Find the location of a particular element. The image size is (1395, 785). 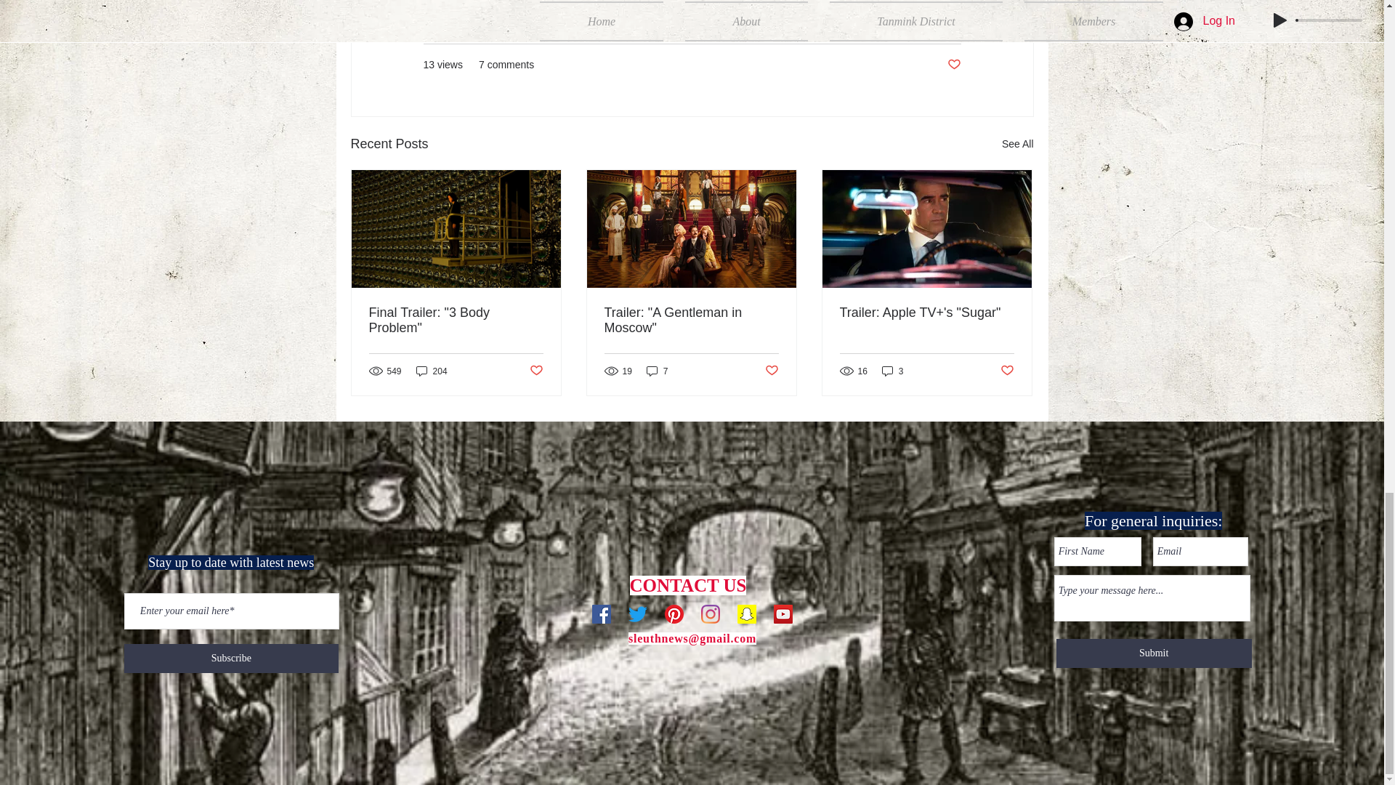

Post not marked as liked is located at coordinates (772, 371).